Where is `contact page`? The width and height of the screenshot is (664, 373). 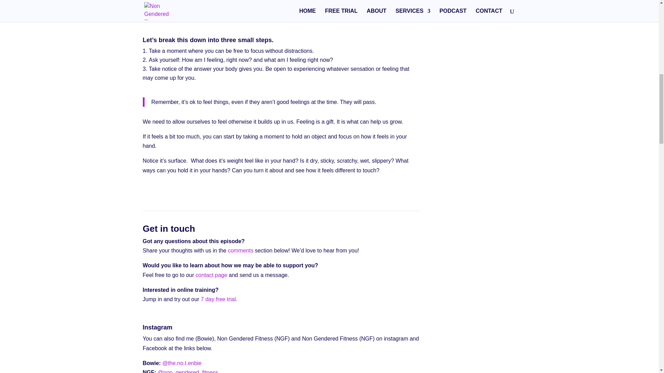 contact page is located at coordinates (211, 275).